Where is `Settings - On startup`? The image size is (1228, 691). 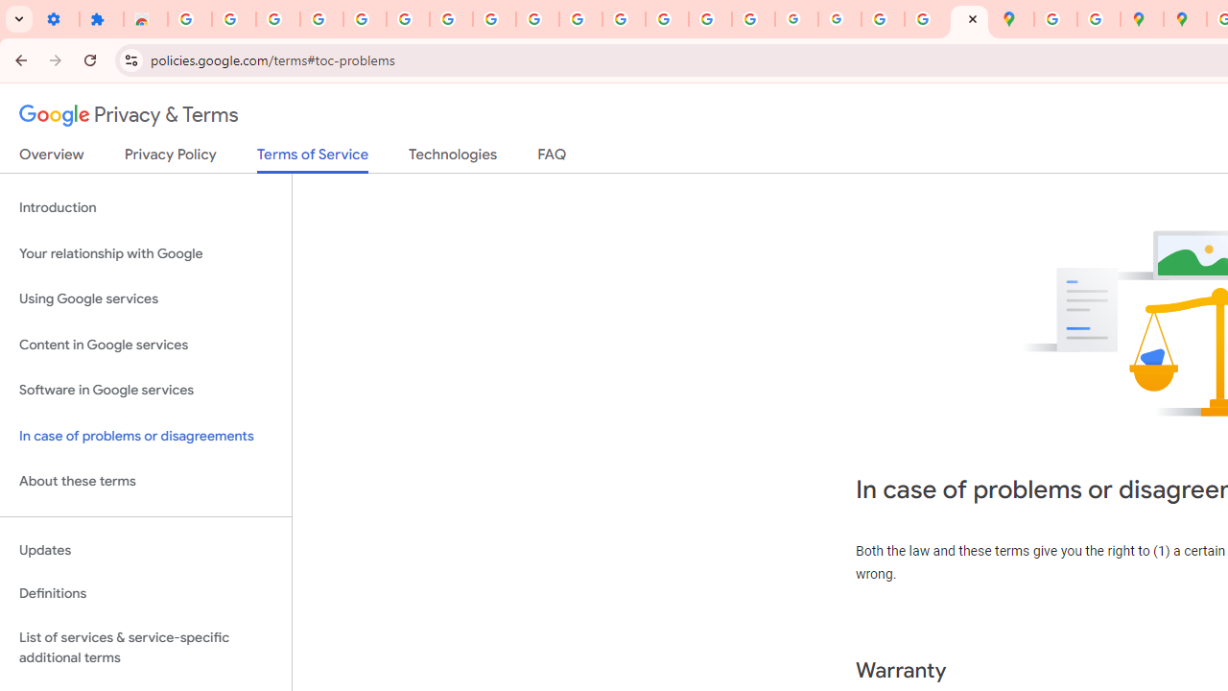
Settings - On startup is located at coordinates (58, 19).